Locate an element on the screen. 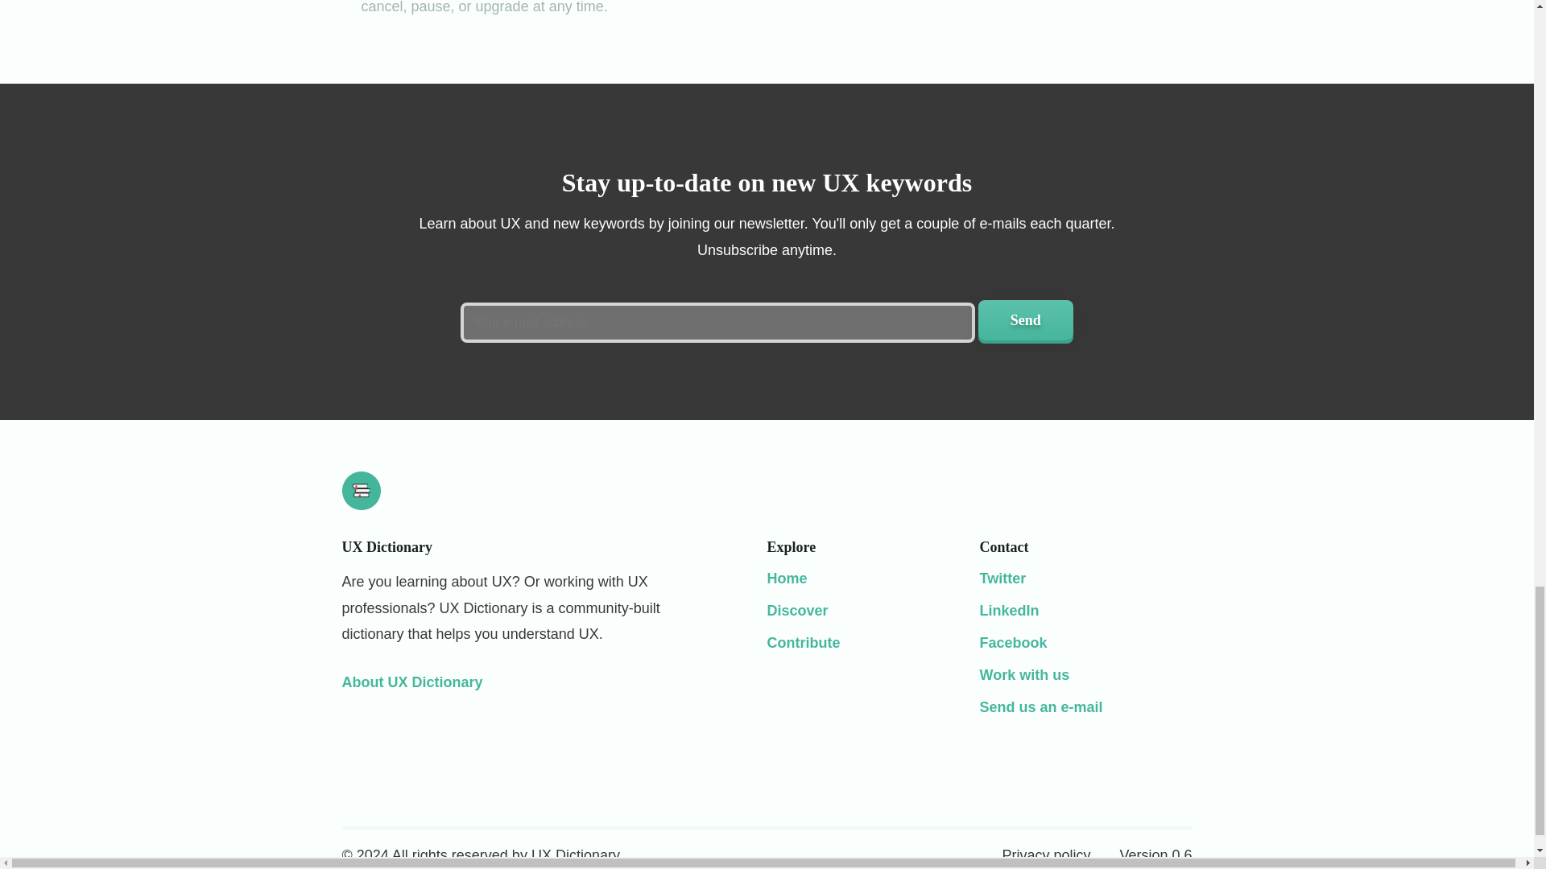 The image size is (1546, 869). UX Dictionary is located at coordinates (787, 578).